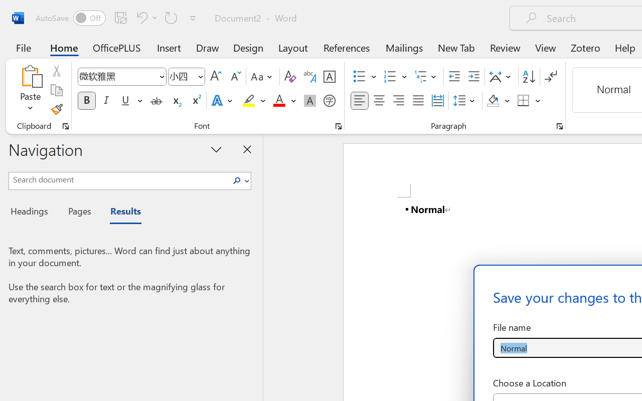  Describe the element at coordinates (418, 101) in the screenshot. I see `Justify` at that location.